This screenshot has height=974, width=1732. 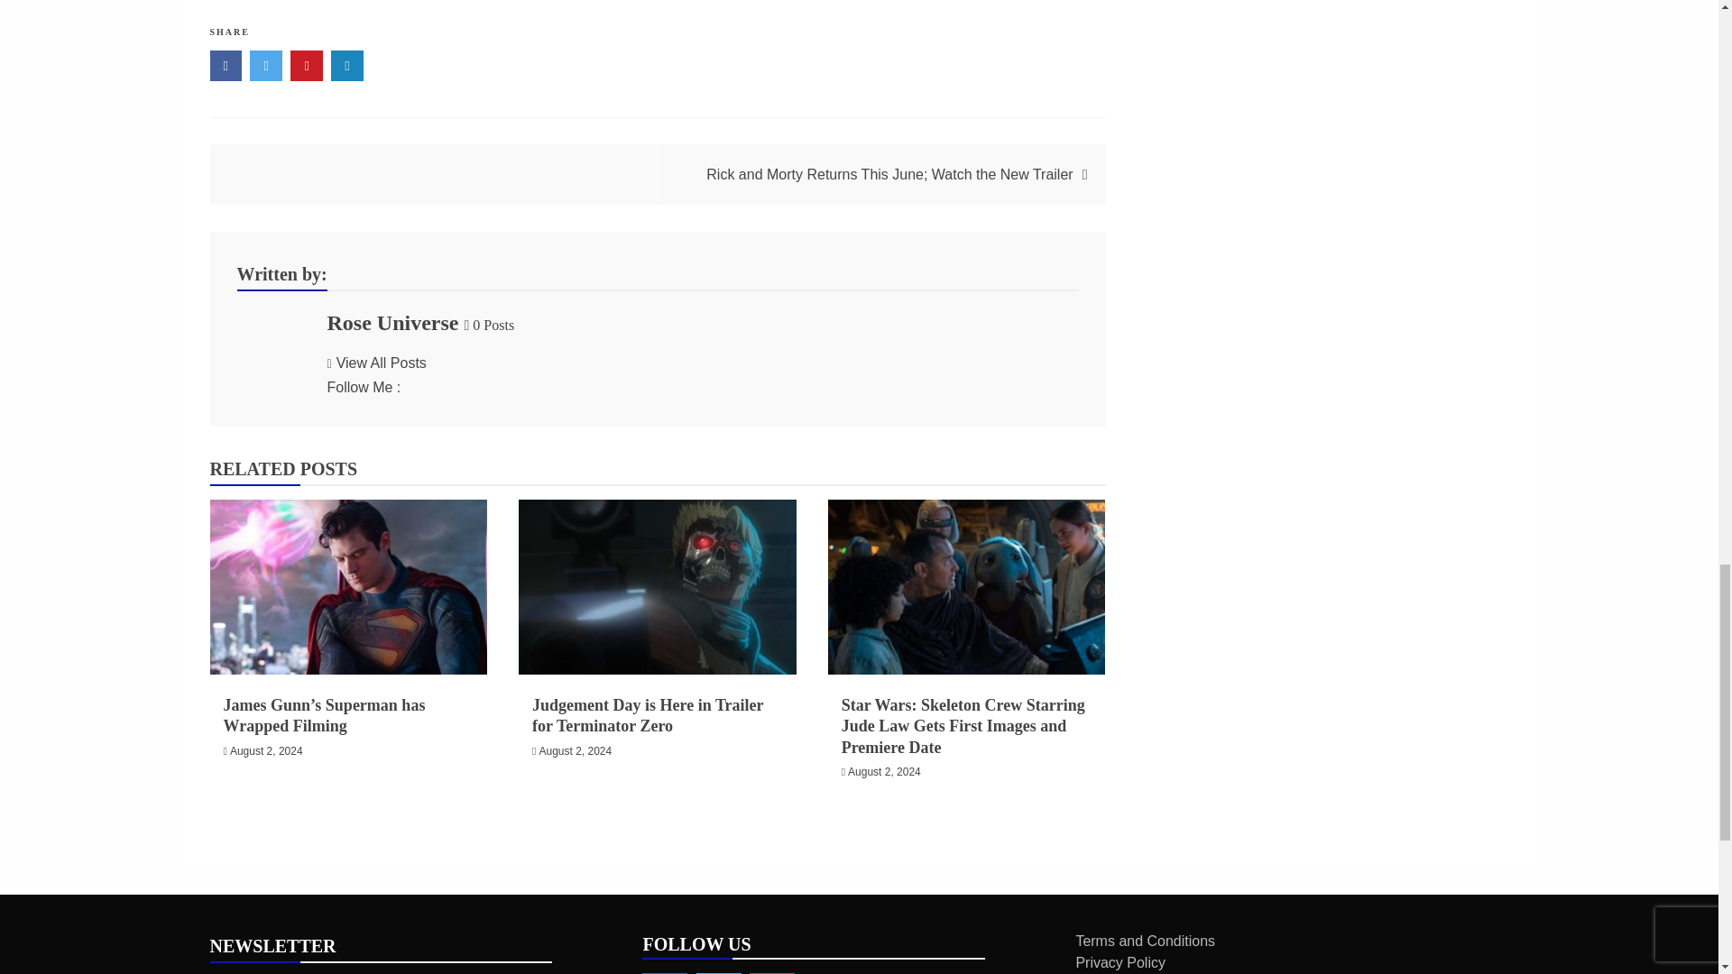 I want to click on Posts by Rose Universe, so click(x=392, y=323).